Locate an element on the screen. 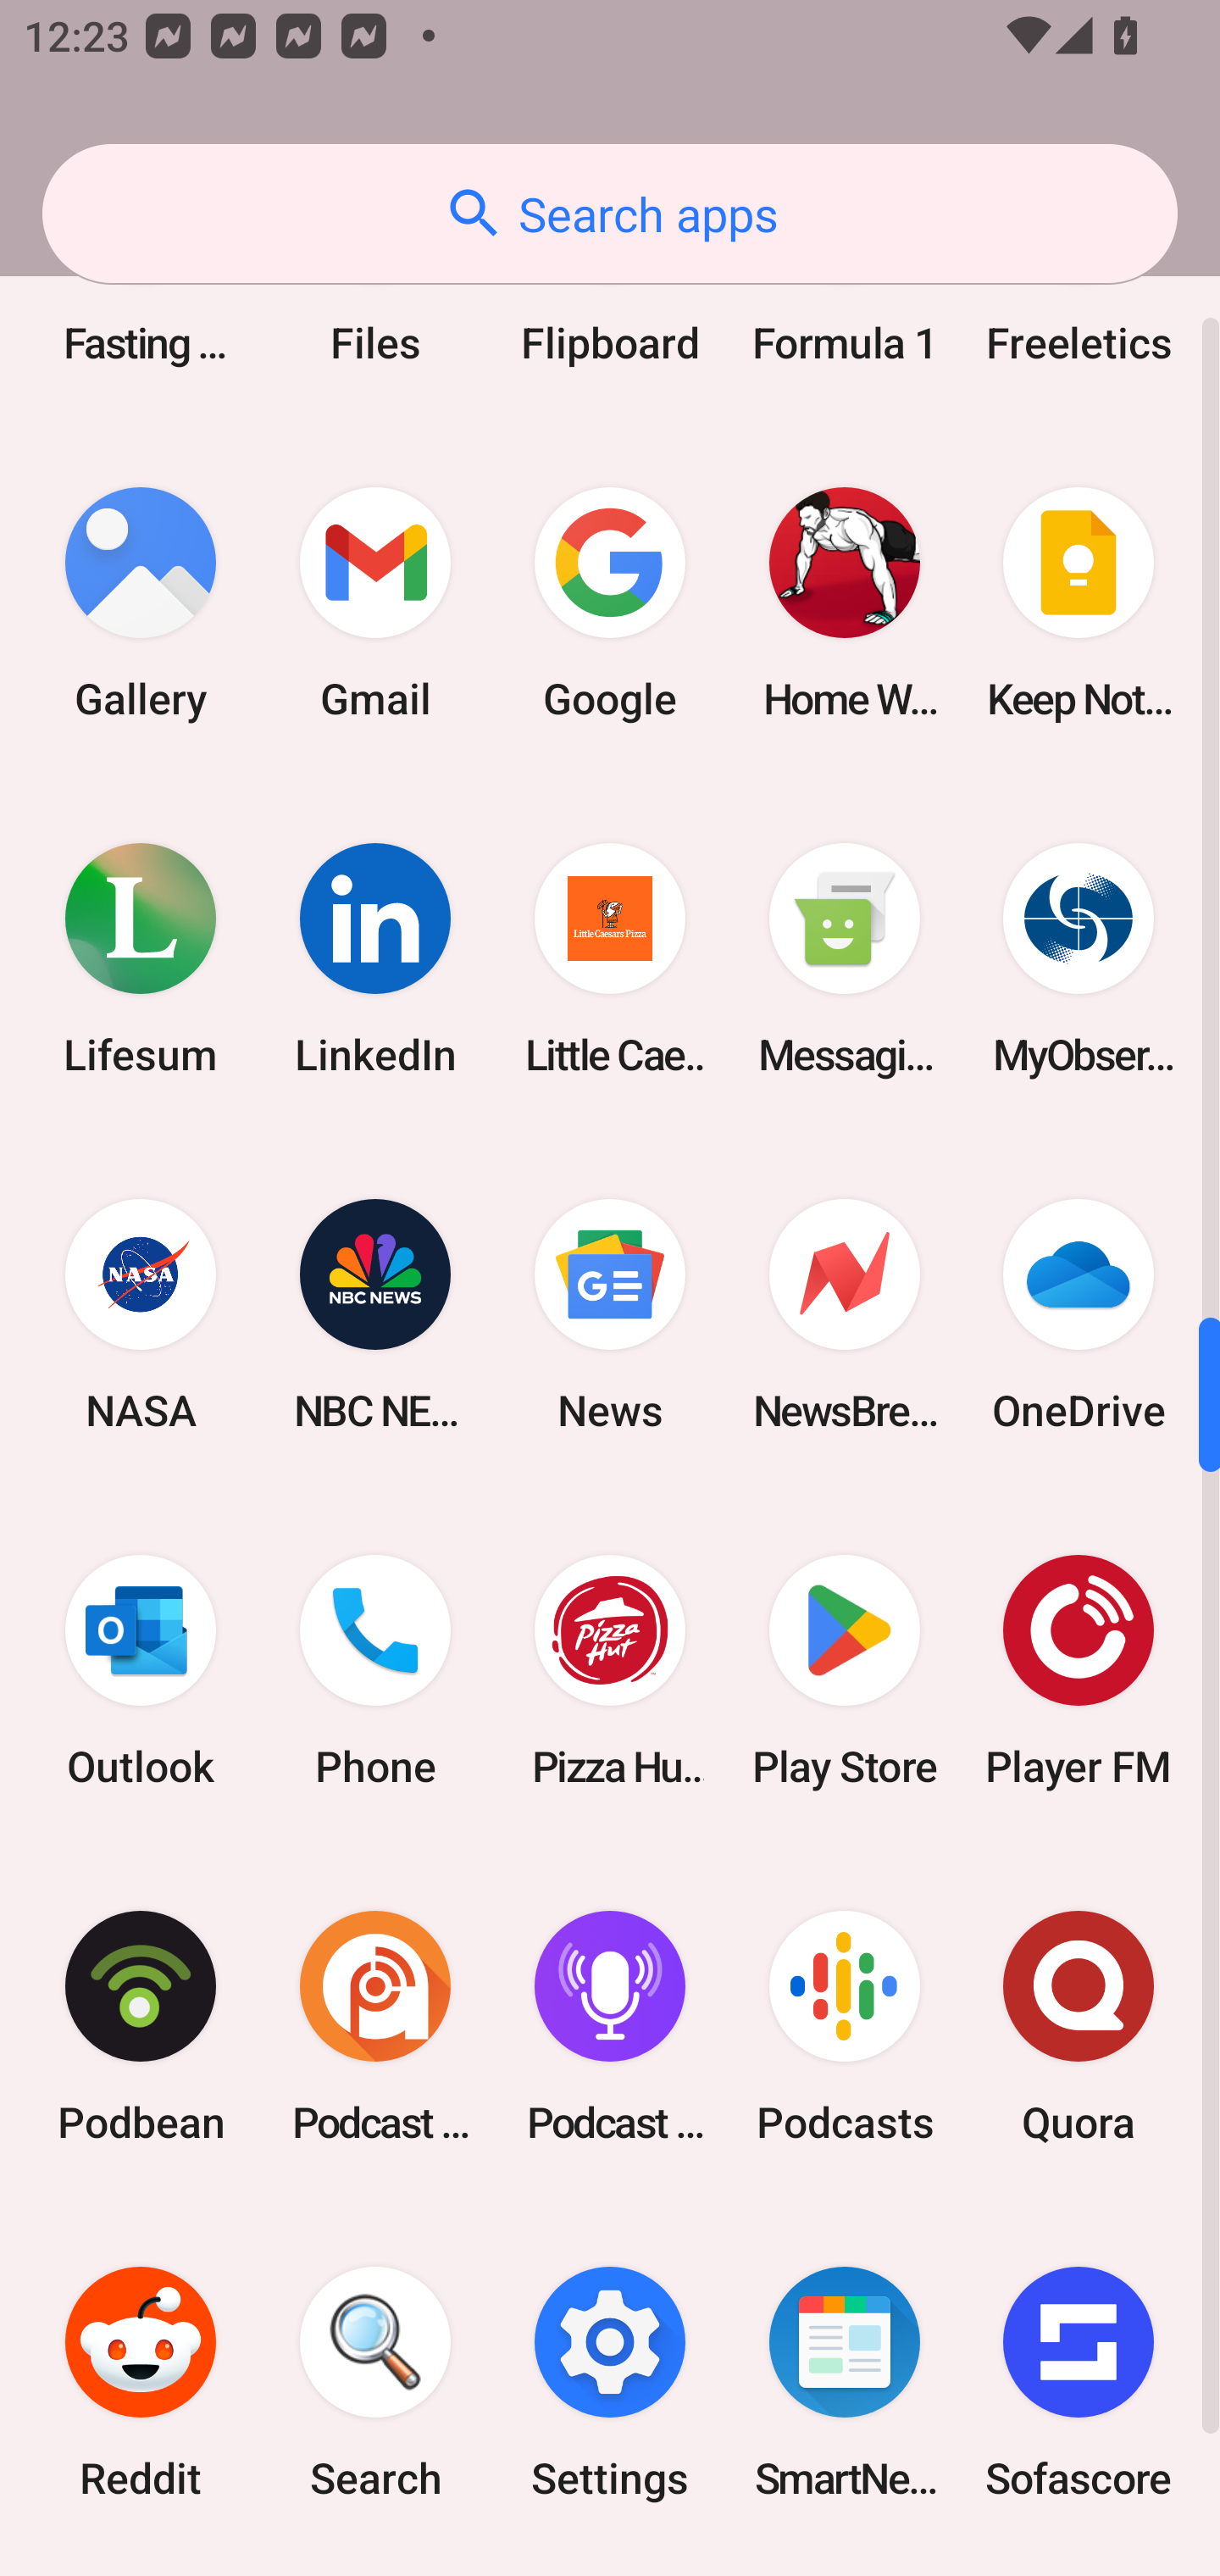 This screenshot has width=1220, height=2576. LinkedIn is located at coordinates (375, 958).